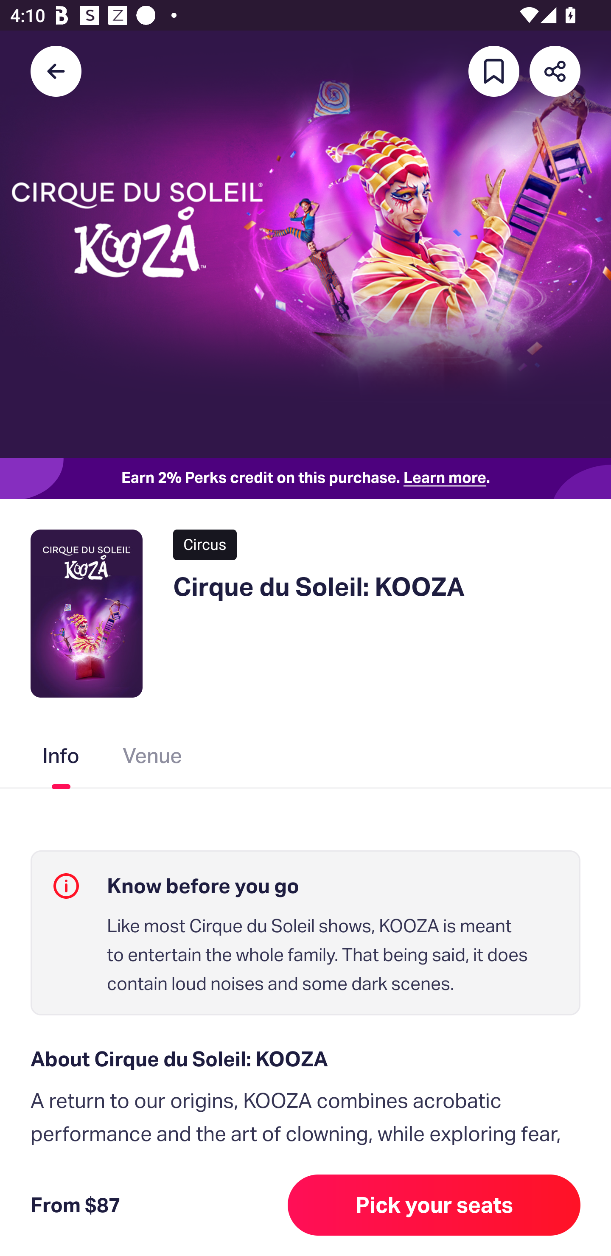 The height and width of the screenshot is (1256, 611). What do you see at coordinates (305, 1059) in the screenshot?
I see `About Cirque du Soleil: KOOZA` at bounding box center [305, 1059].